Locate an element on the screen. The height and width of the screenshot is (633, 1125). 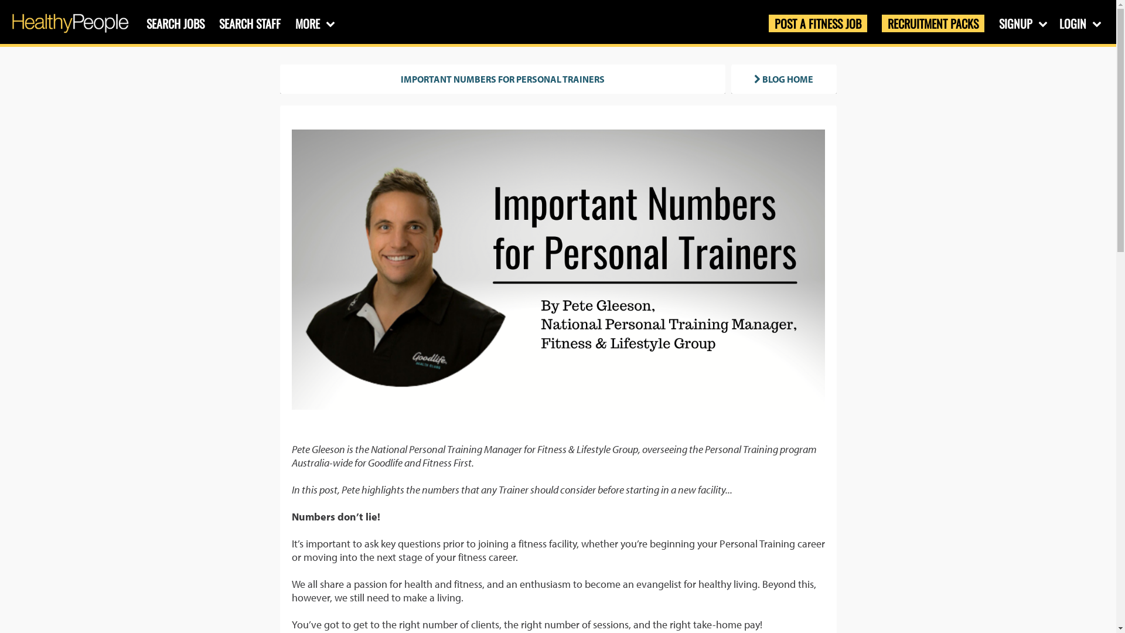
BLOG HOME is located at coordinates (784, 79).